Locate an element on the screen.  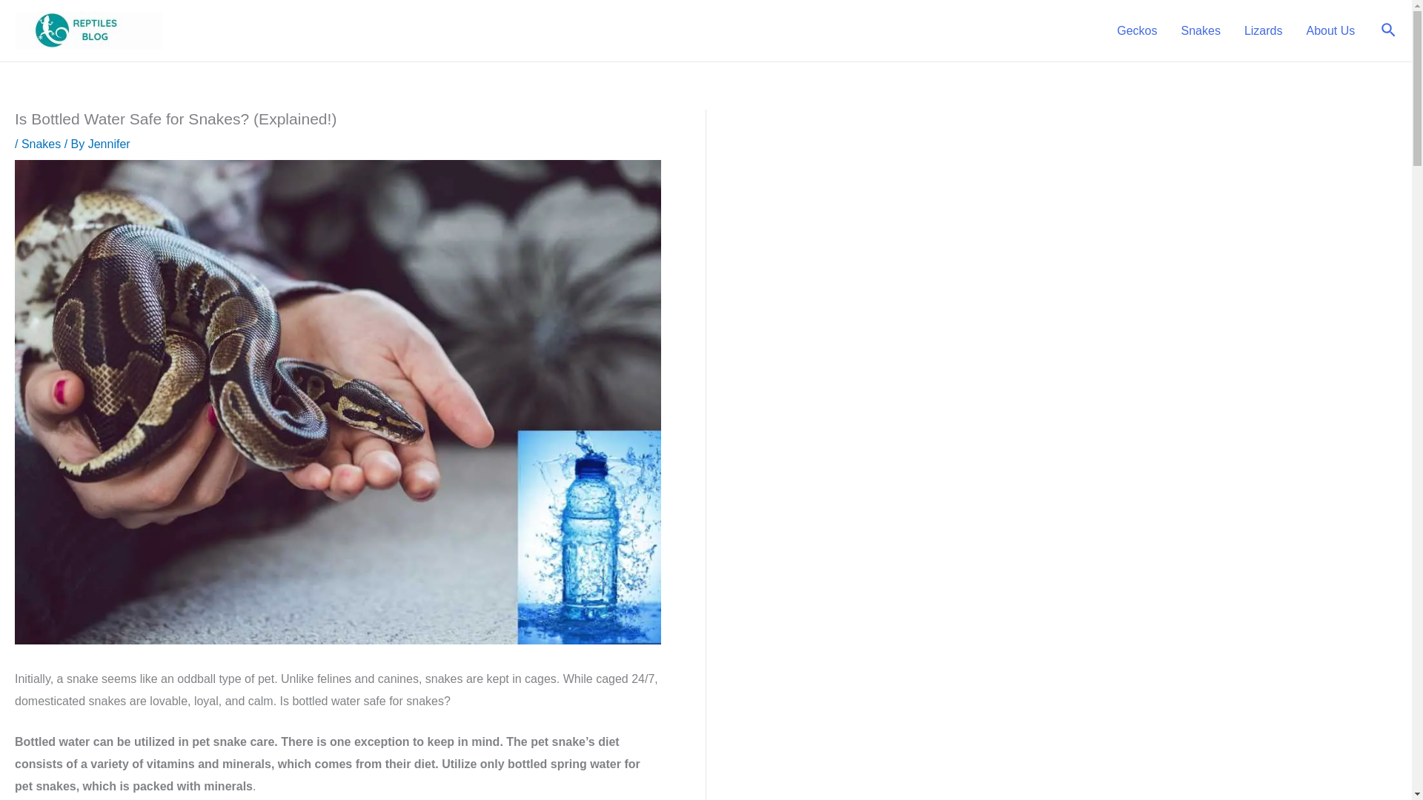
About Us is located at coordinates (1330, 30).